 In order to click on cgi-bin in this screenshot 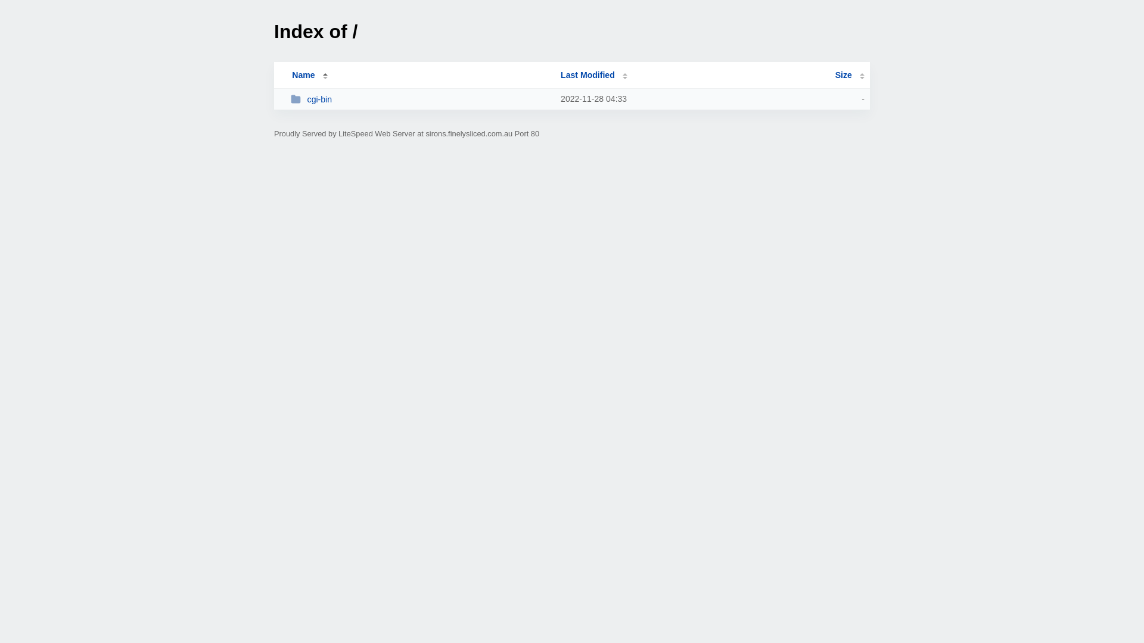, I will do `click(421, 99)`.